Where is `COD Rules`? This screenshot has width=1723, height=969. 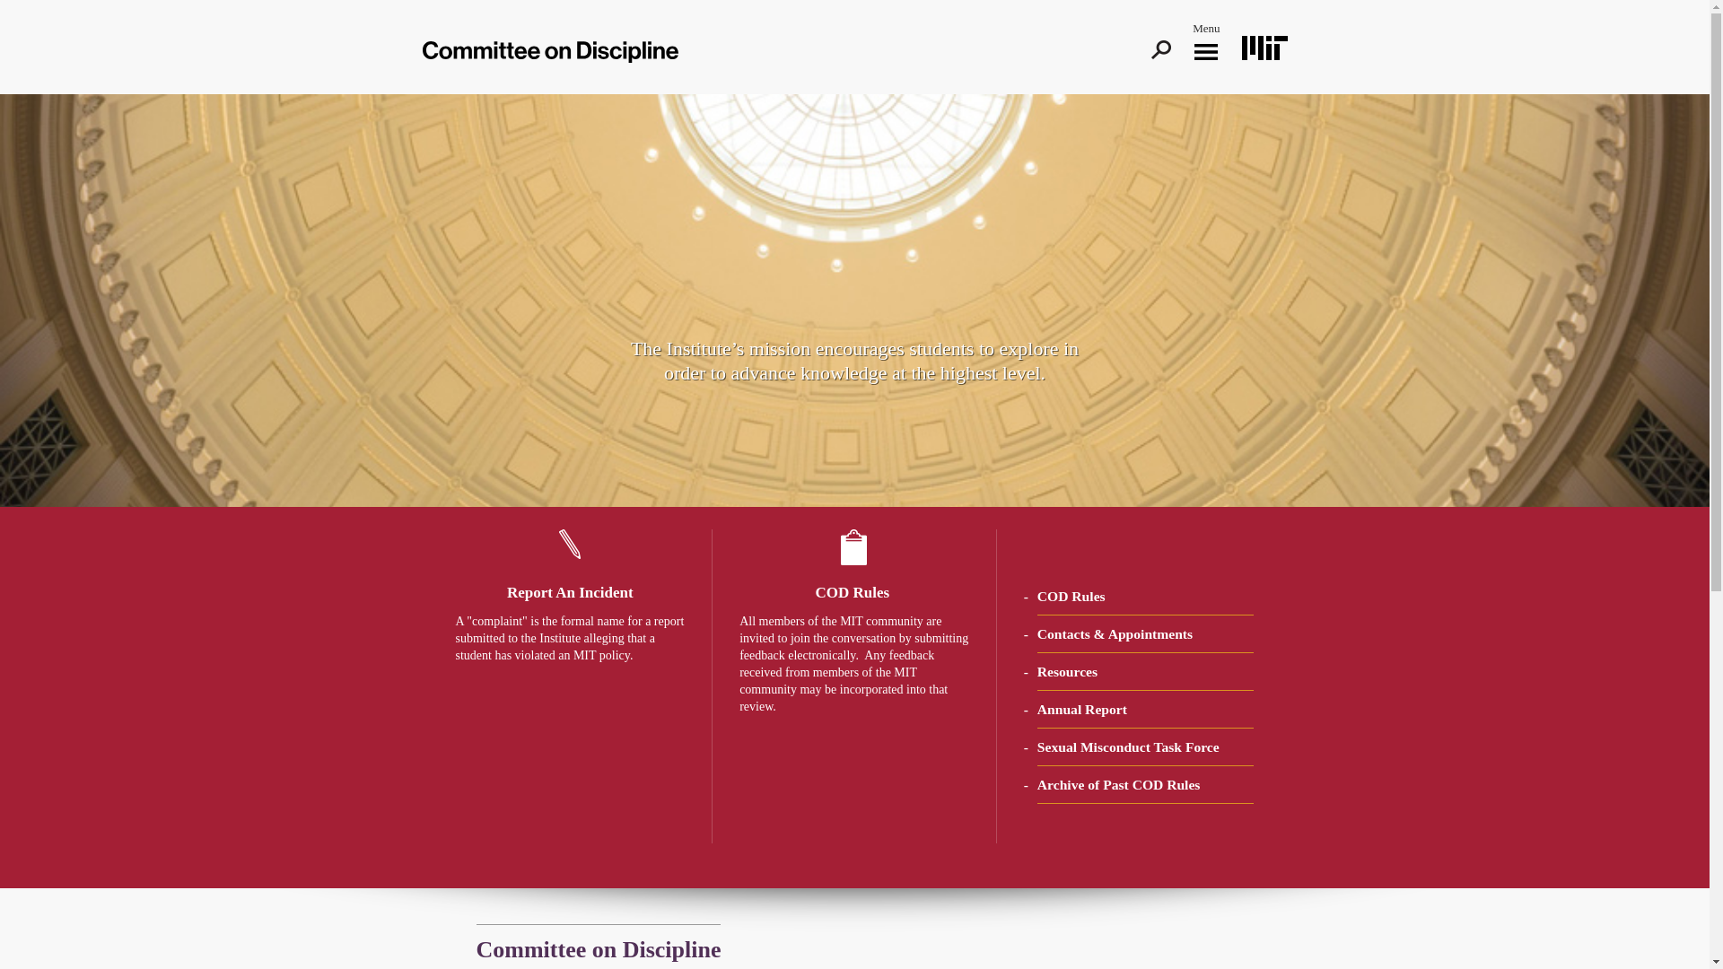
COD Rules is located at coordinates (1071, 596).